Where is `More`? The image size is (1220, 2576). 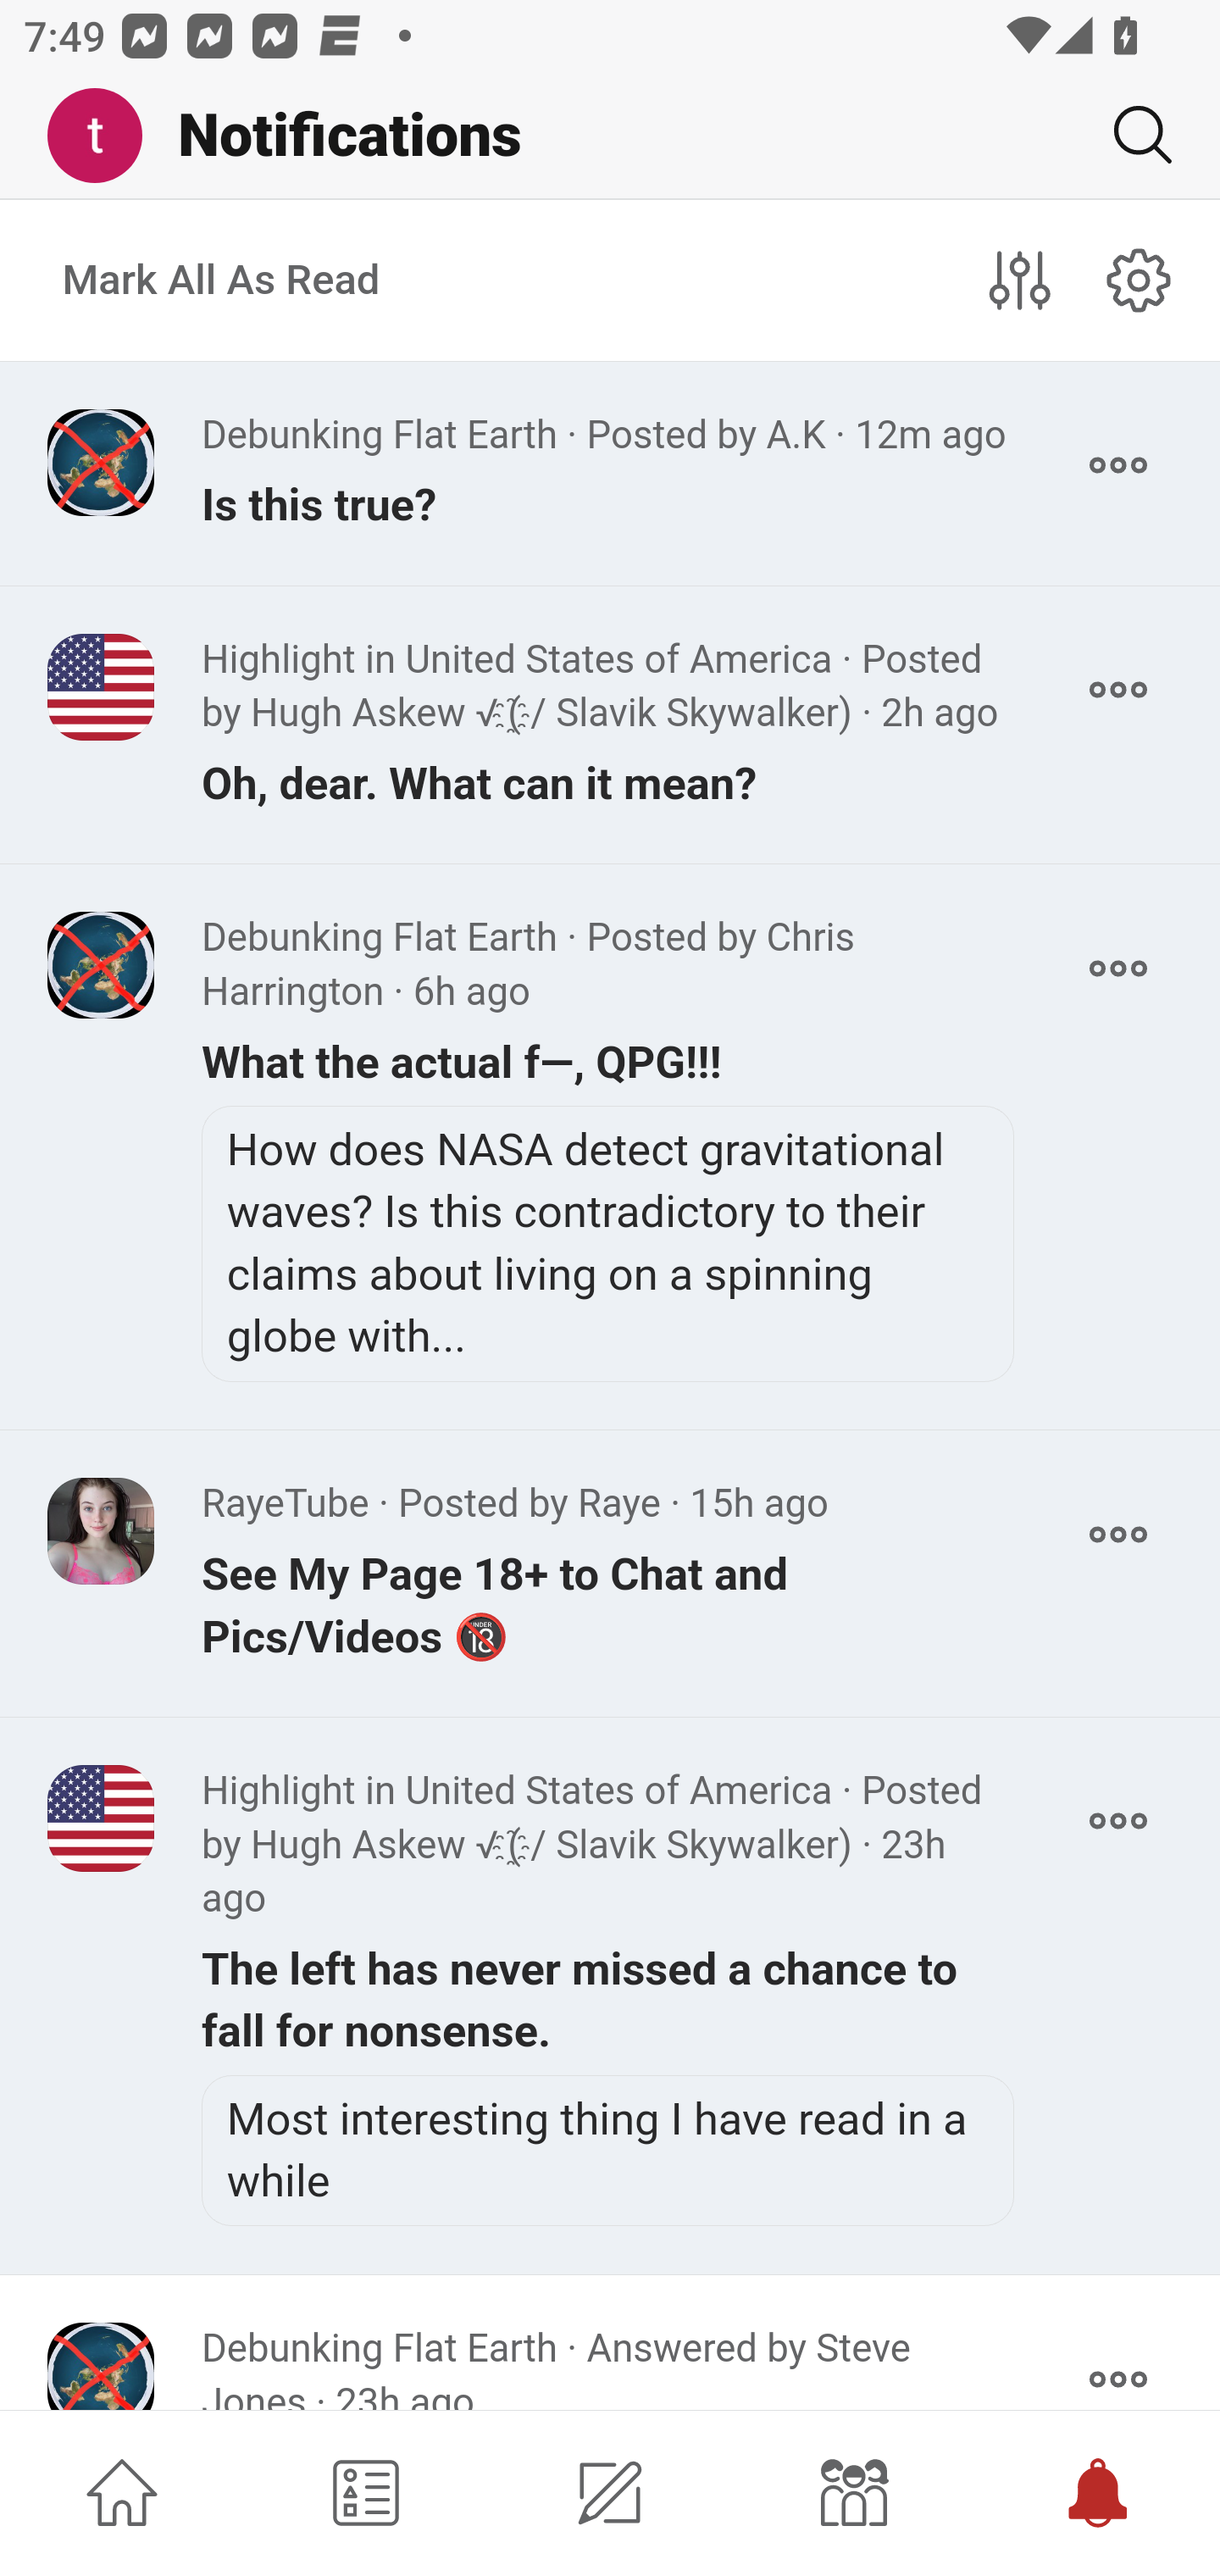 More is located at coordinates (1118, 2368).